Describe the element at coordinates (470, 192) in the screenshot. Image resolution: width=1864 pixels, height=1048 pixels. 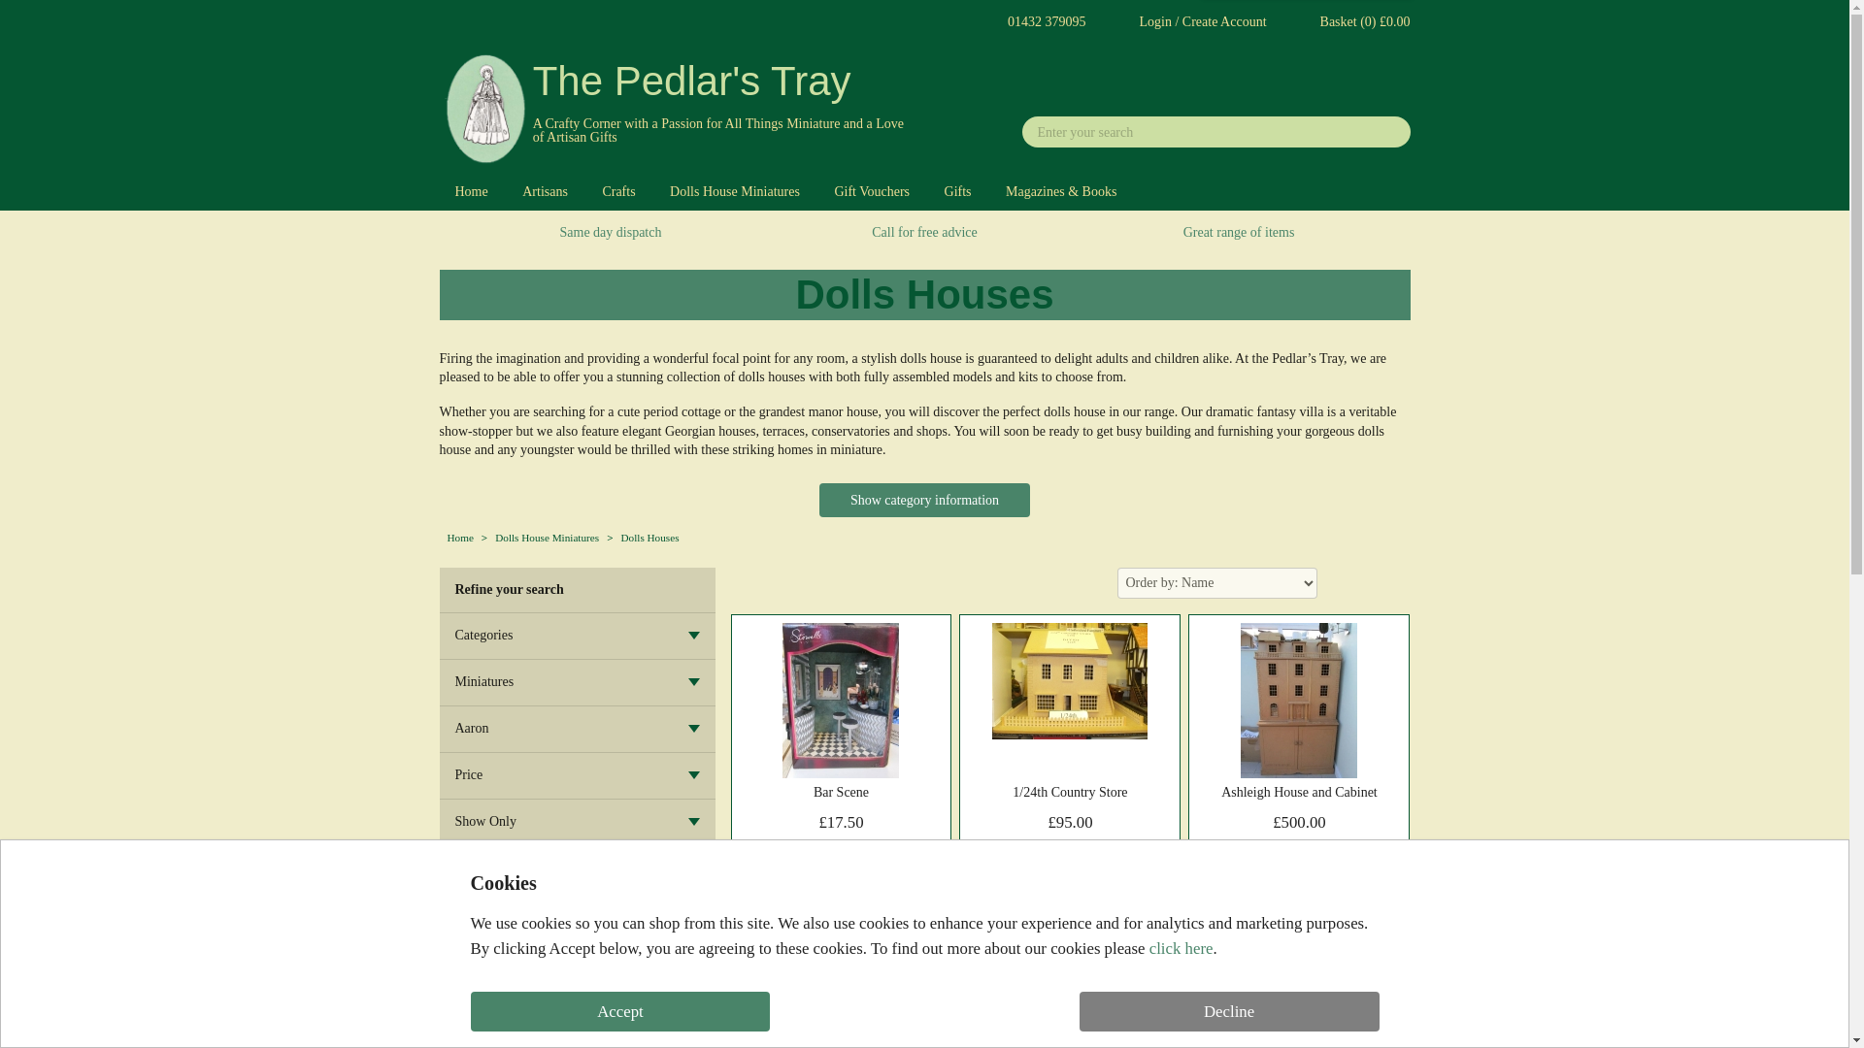
I see `Home` at that location.